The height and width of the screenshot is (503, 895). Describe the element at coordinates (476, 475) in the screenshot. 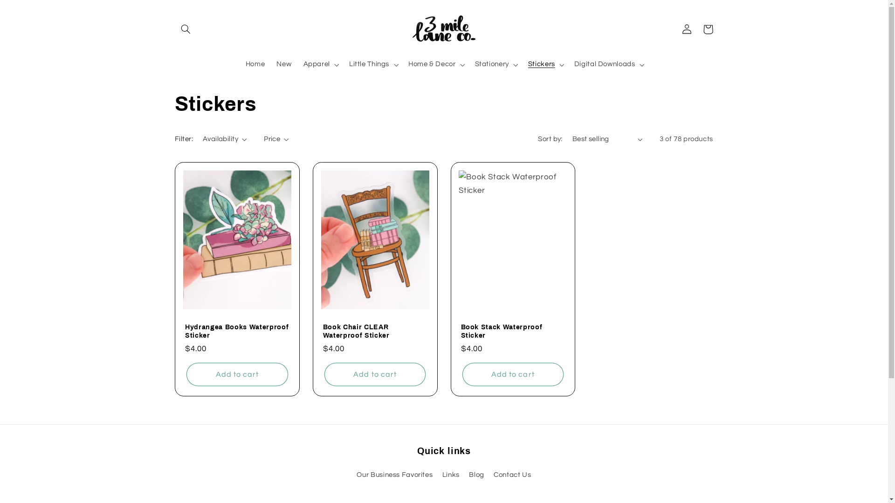

I see `Blog` at that location.